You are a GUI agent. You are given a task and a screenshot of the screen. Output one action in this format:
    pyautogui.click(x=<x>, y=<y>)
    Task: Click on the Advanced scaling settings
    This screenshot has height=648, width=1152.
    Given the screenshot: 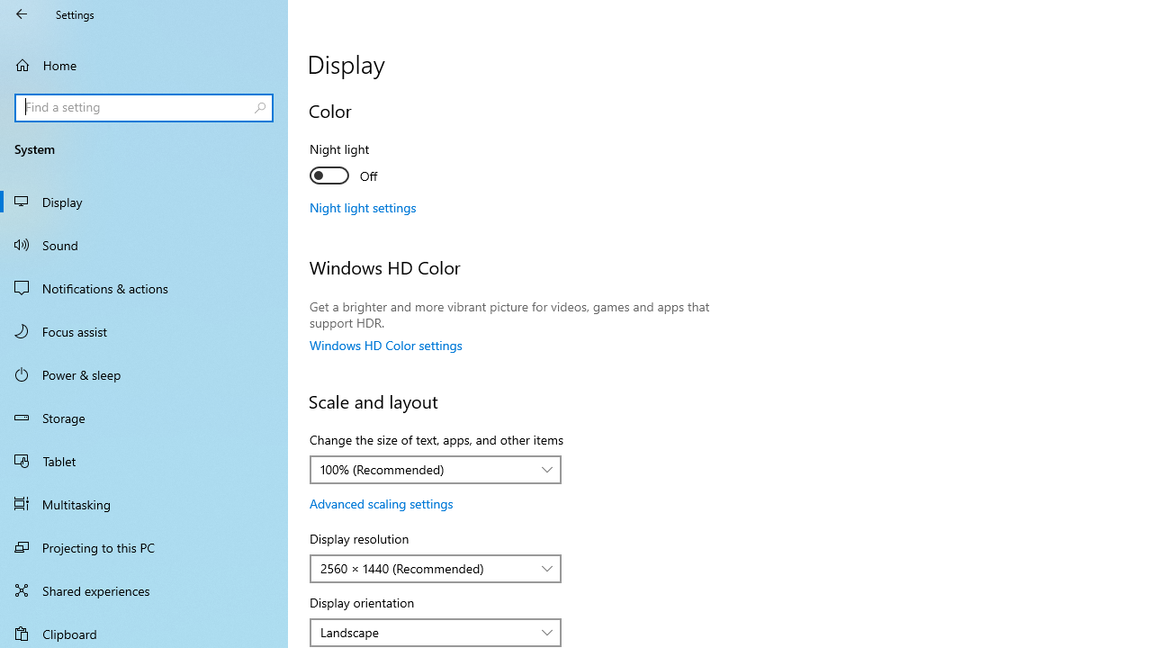 What is the action you would take?
    pyautogui.click(x=382, y=503)
    